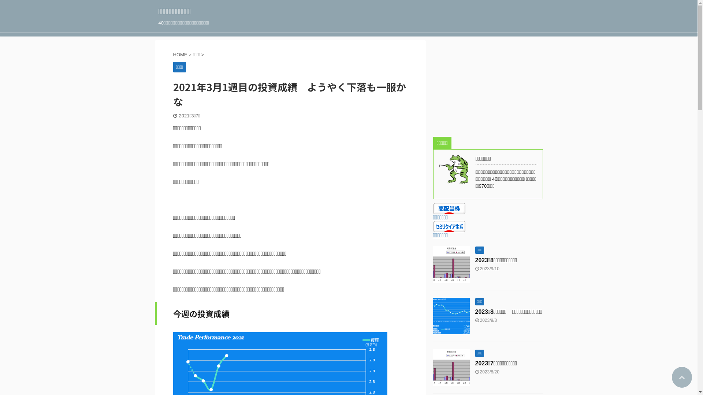  What do you see at coordinates (181, 55) in the screenshot?
I see `HOME` at bounding box center [181, 55].